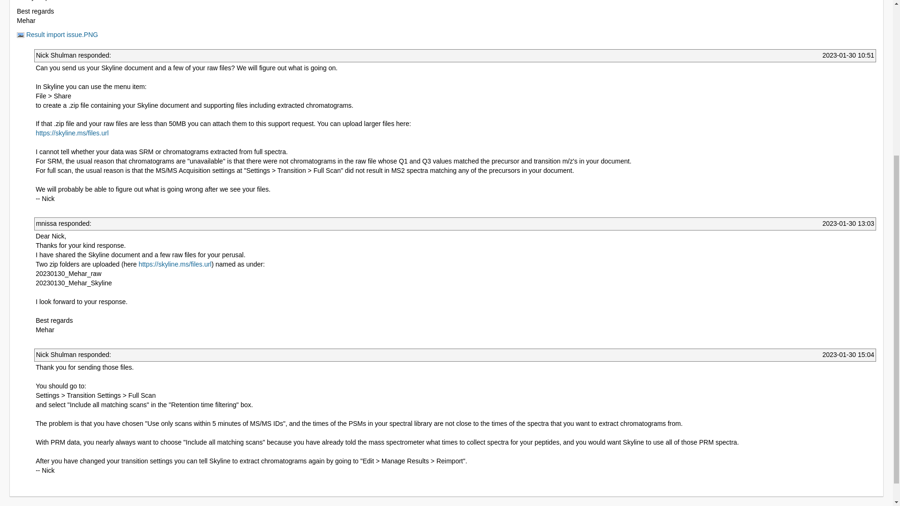 This screenshot has width=900, height=506. I want to click on  Result import issue.PNG, so click(57, 35).